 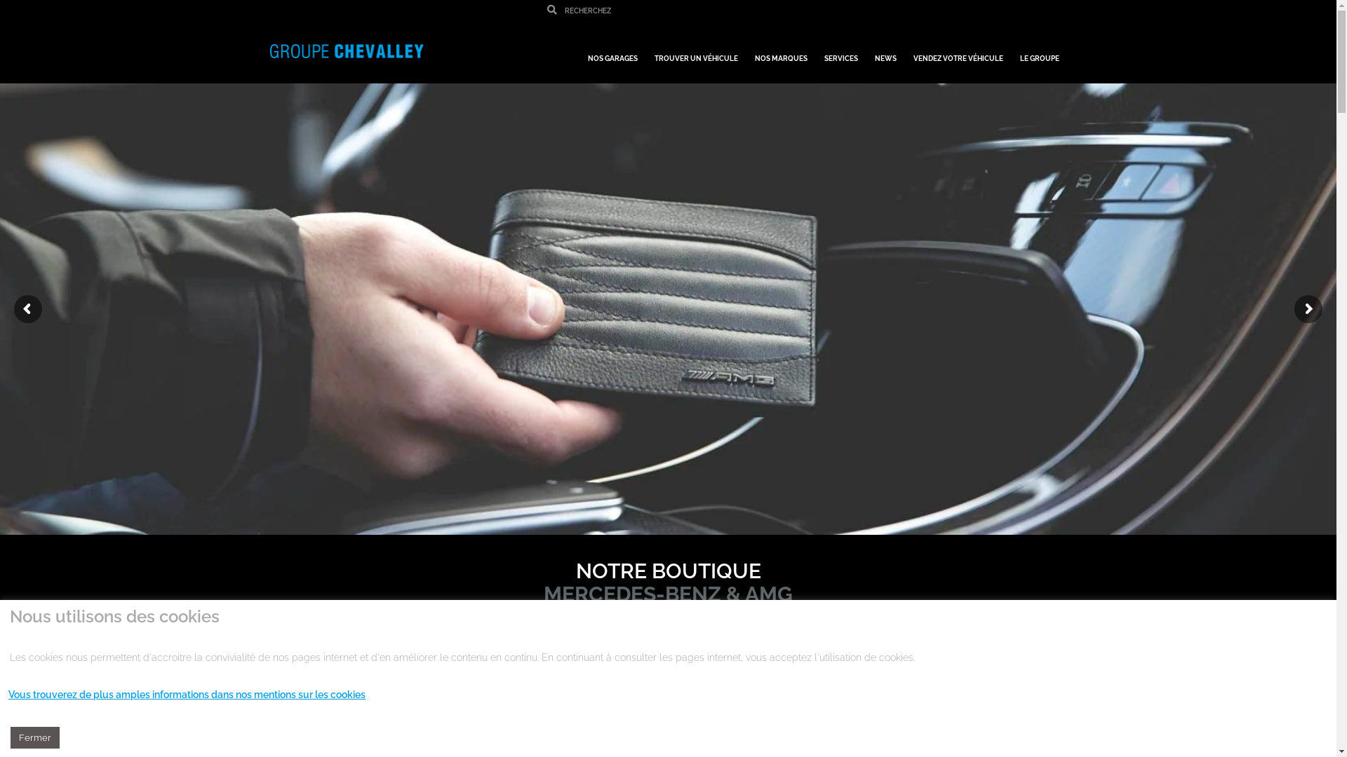 What do you see at coordinates (782, 52) in the screenshot?
I see `NOS MARQUES` at bounding box center [782, 52].